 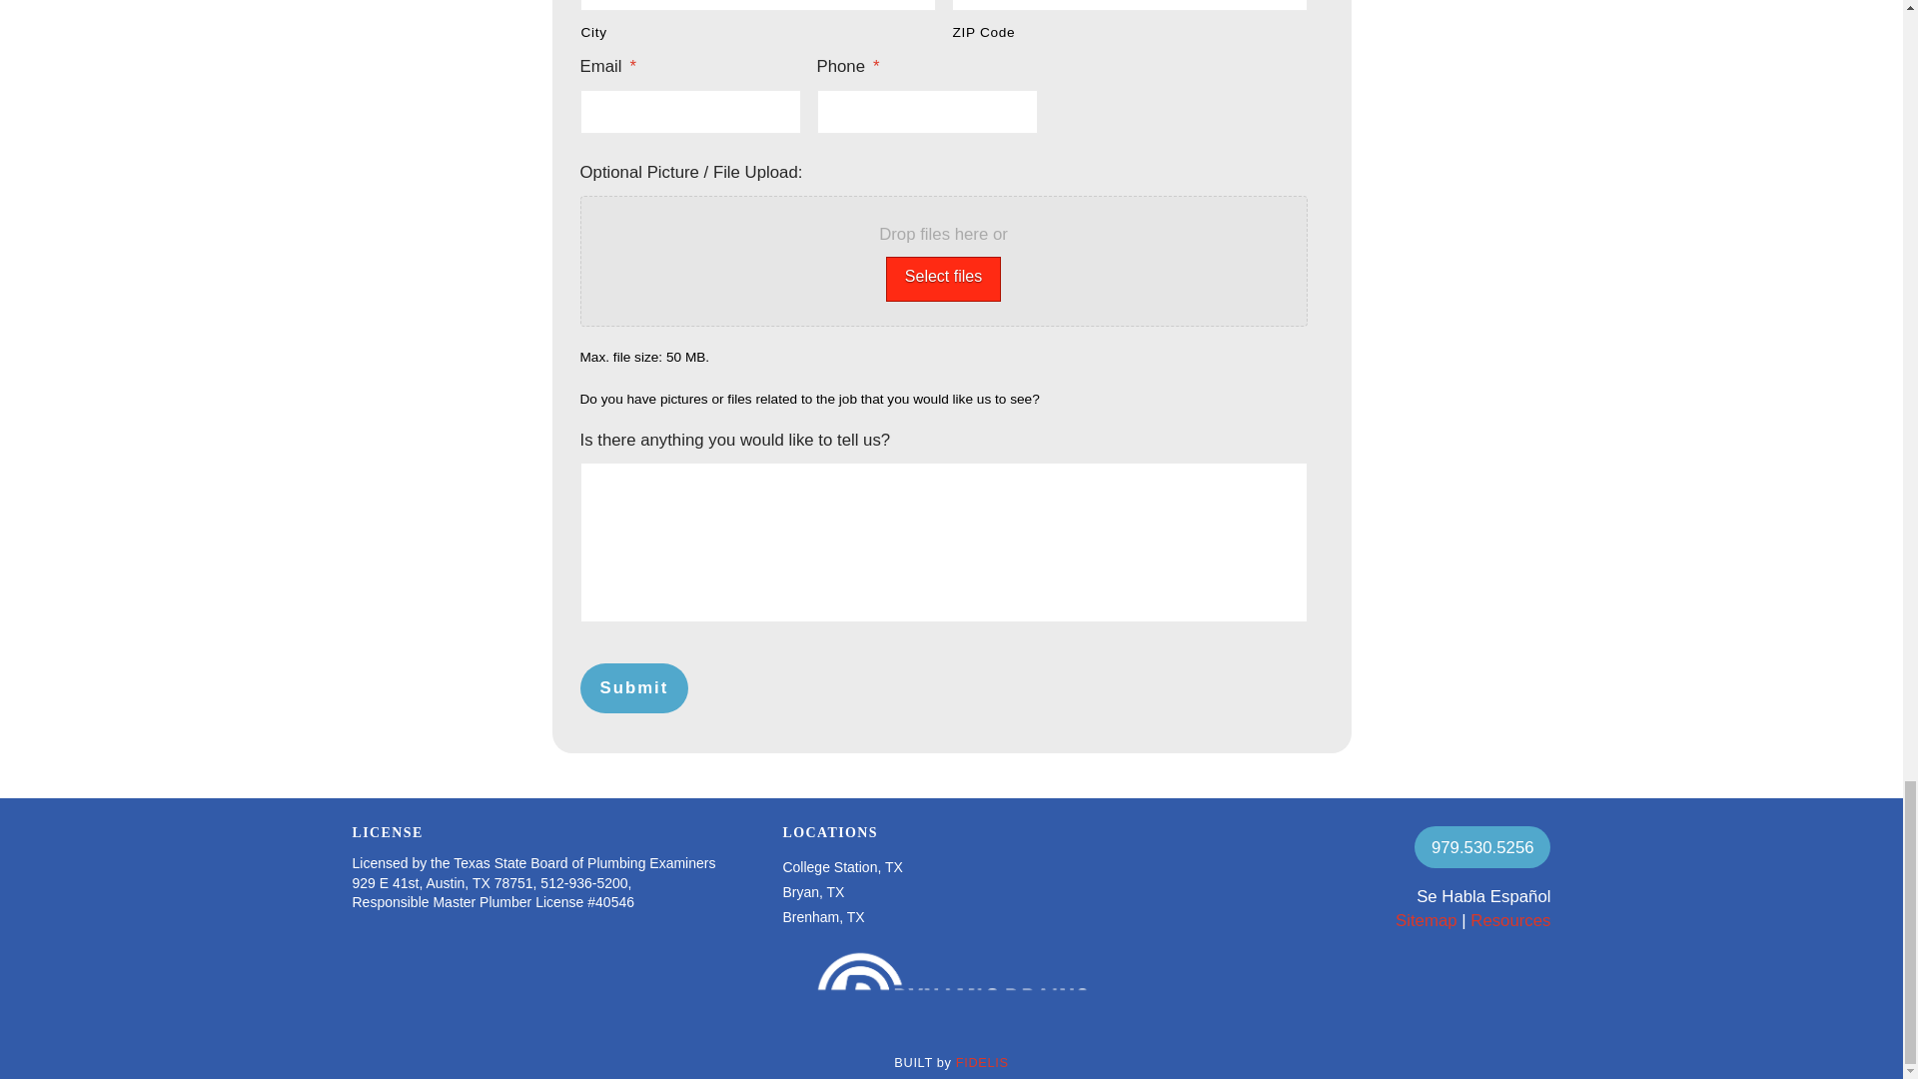 I want to click on 979.530.5256, so click(x=1482, y=847).